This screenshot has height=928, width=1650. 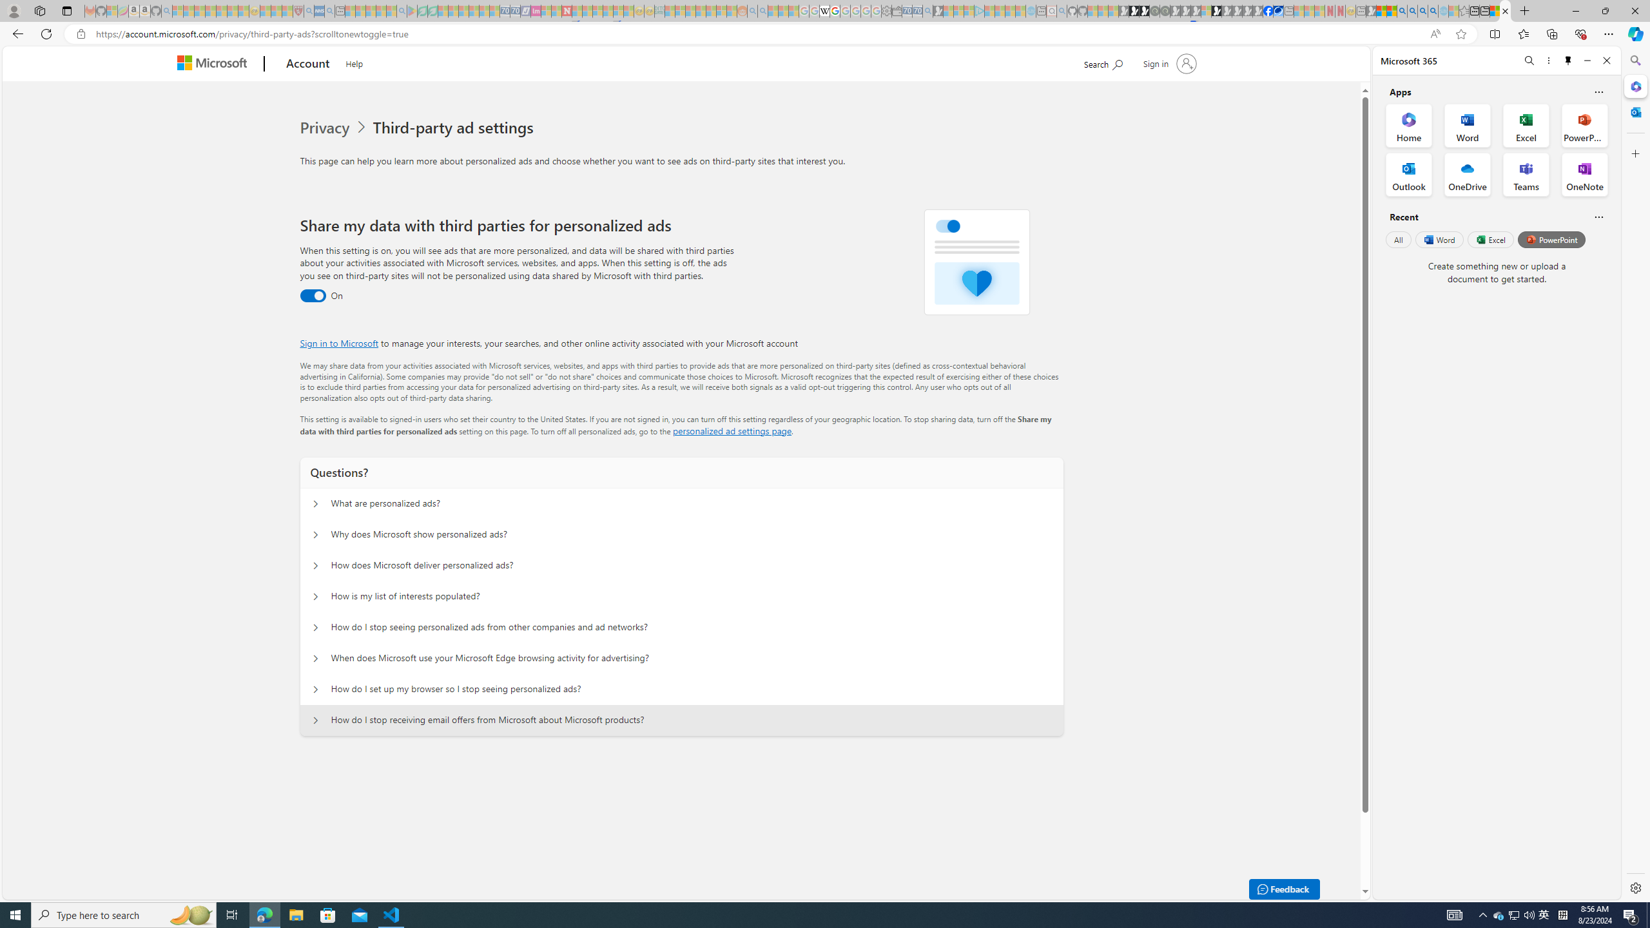 What do you see at coordinates (456, 128) in the screenshot?
I see `Third-party ad settings` at bounding box center [456, 128].